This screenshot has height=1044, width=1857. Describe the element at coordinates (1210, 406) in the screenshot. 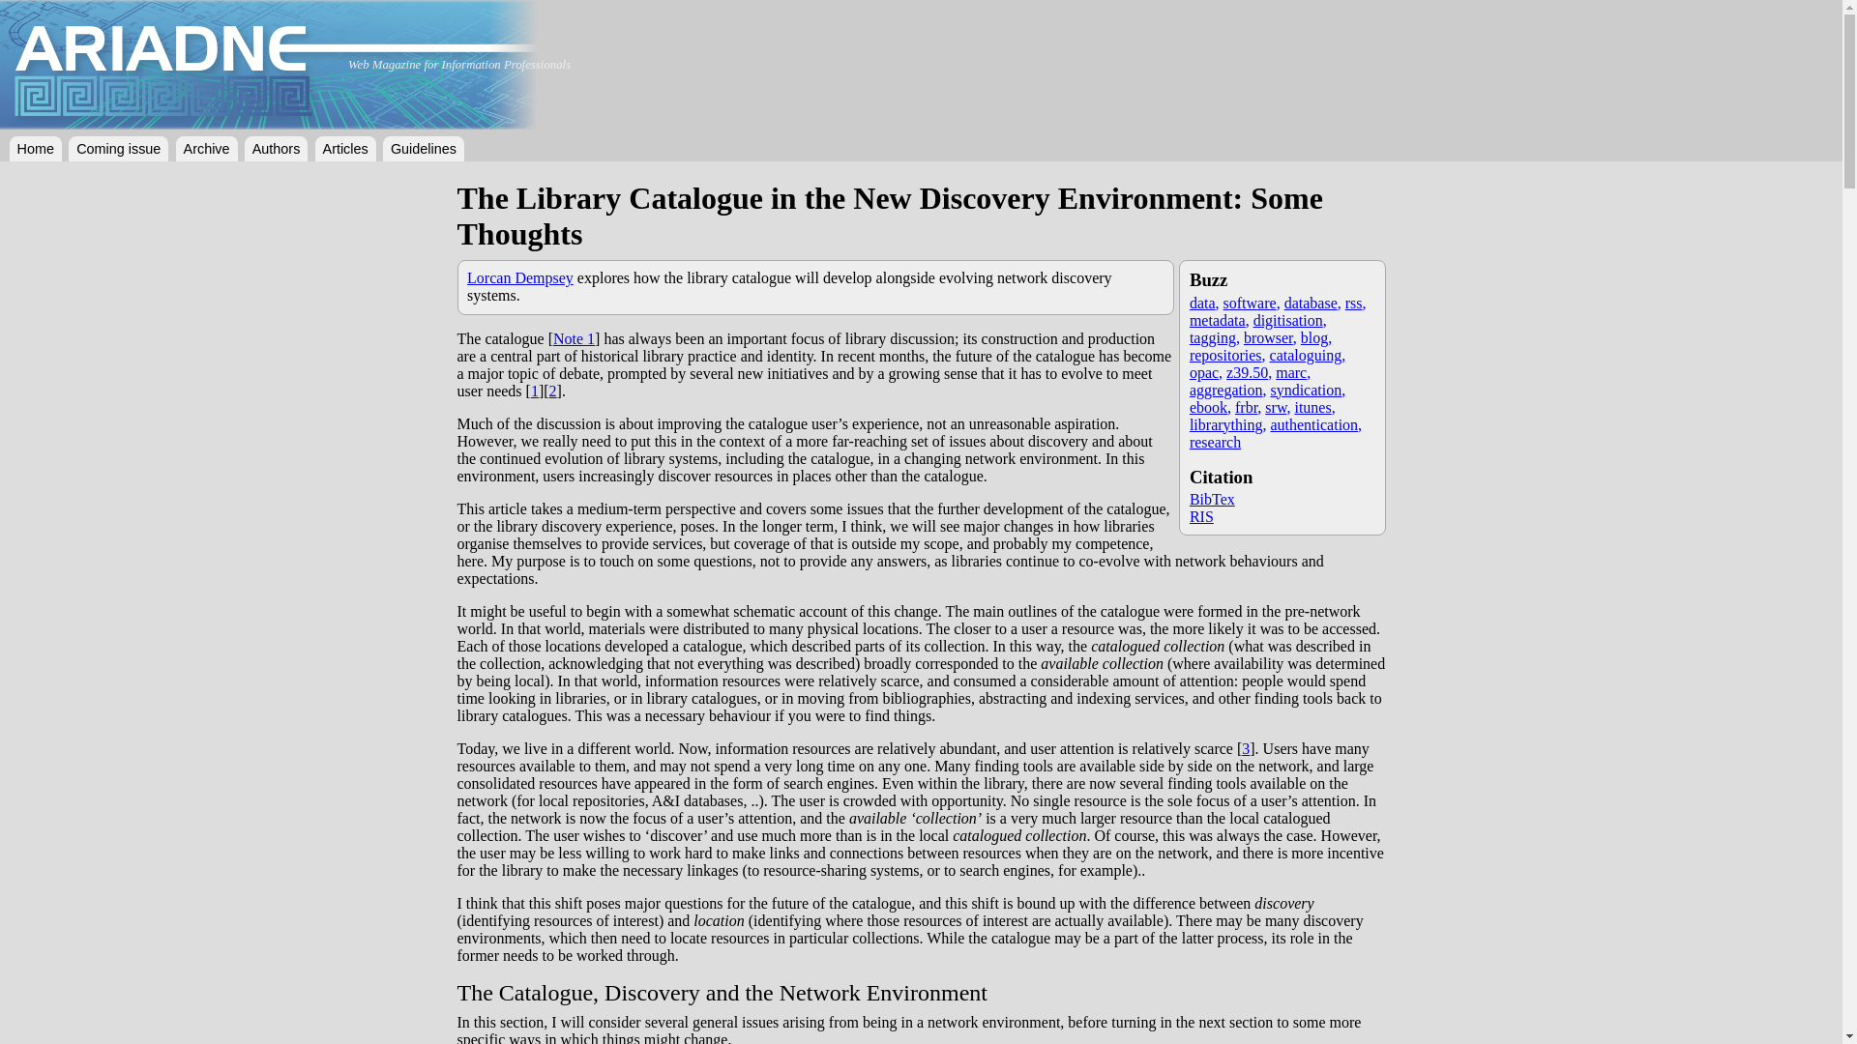

I see `ebook` at that location.